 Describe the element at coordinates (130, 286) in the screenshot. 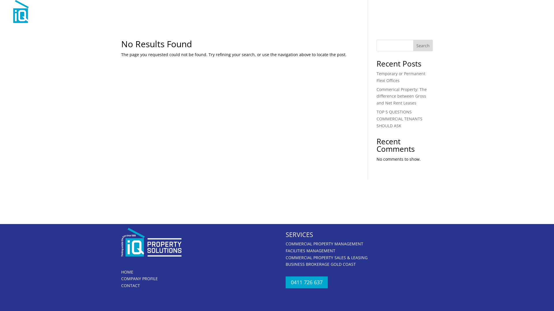

I see `CONTACT` at that location.